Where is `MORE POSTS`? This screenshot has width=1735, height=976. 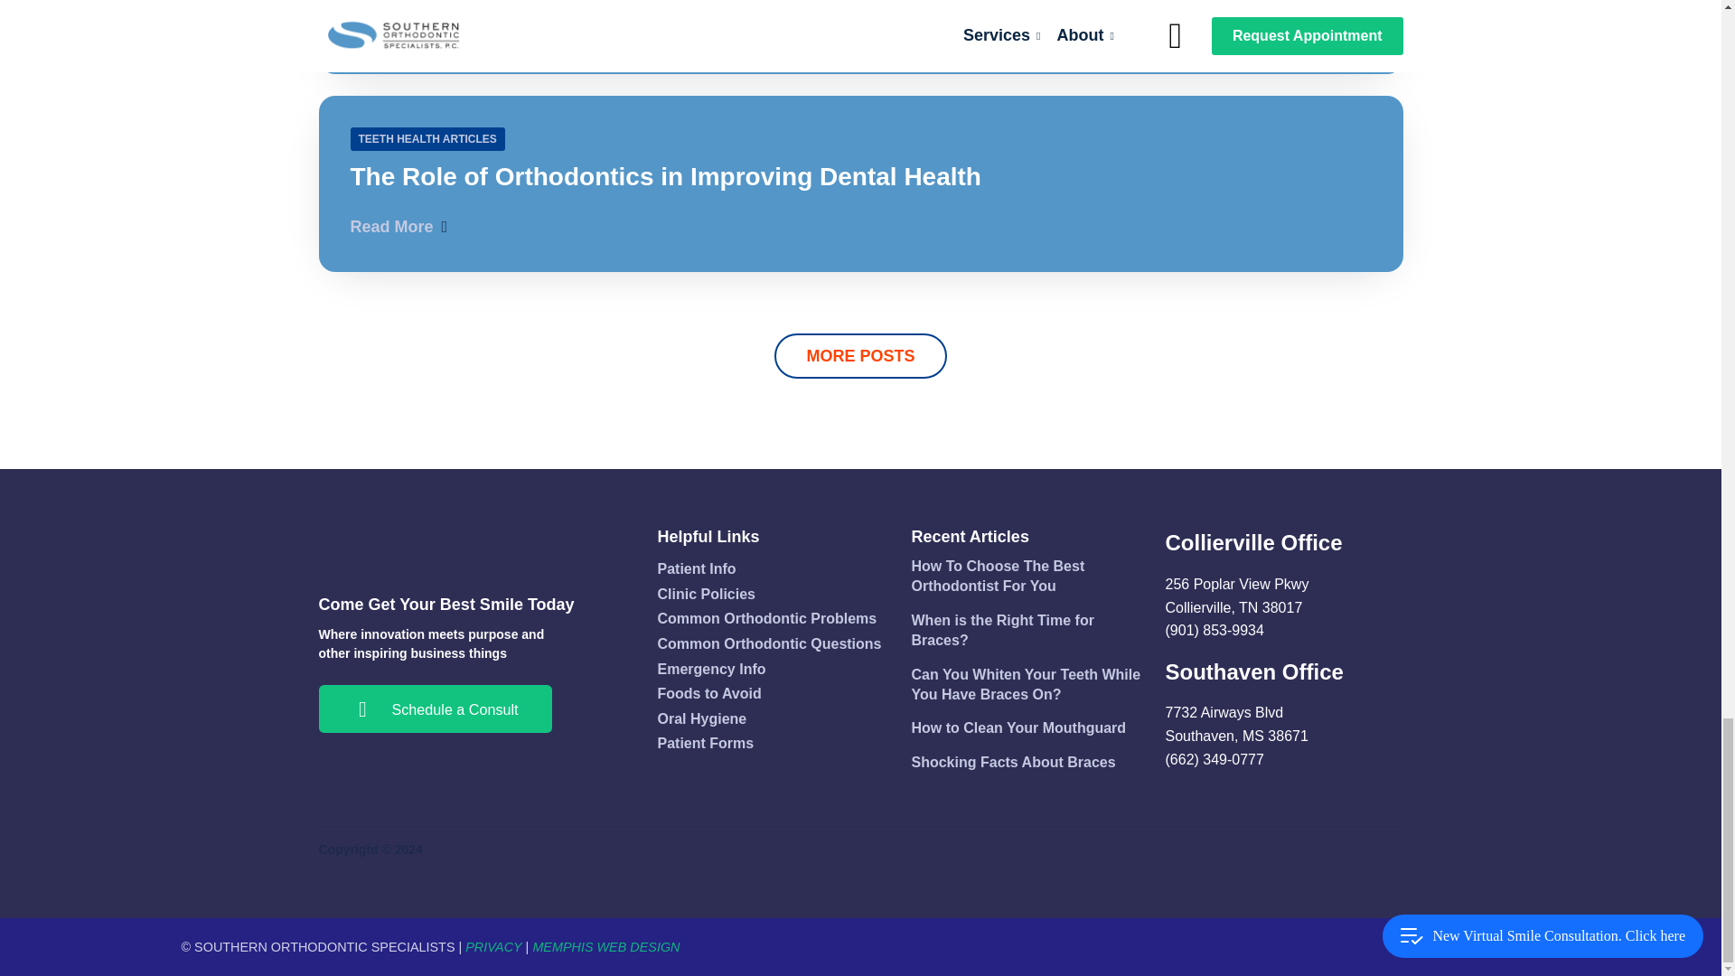 MORE POSTS is located at coordinates (859, 356).